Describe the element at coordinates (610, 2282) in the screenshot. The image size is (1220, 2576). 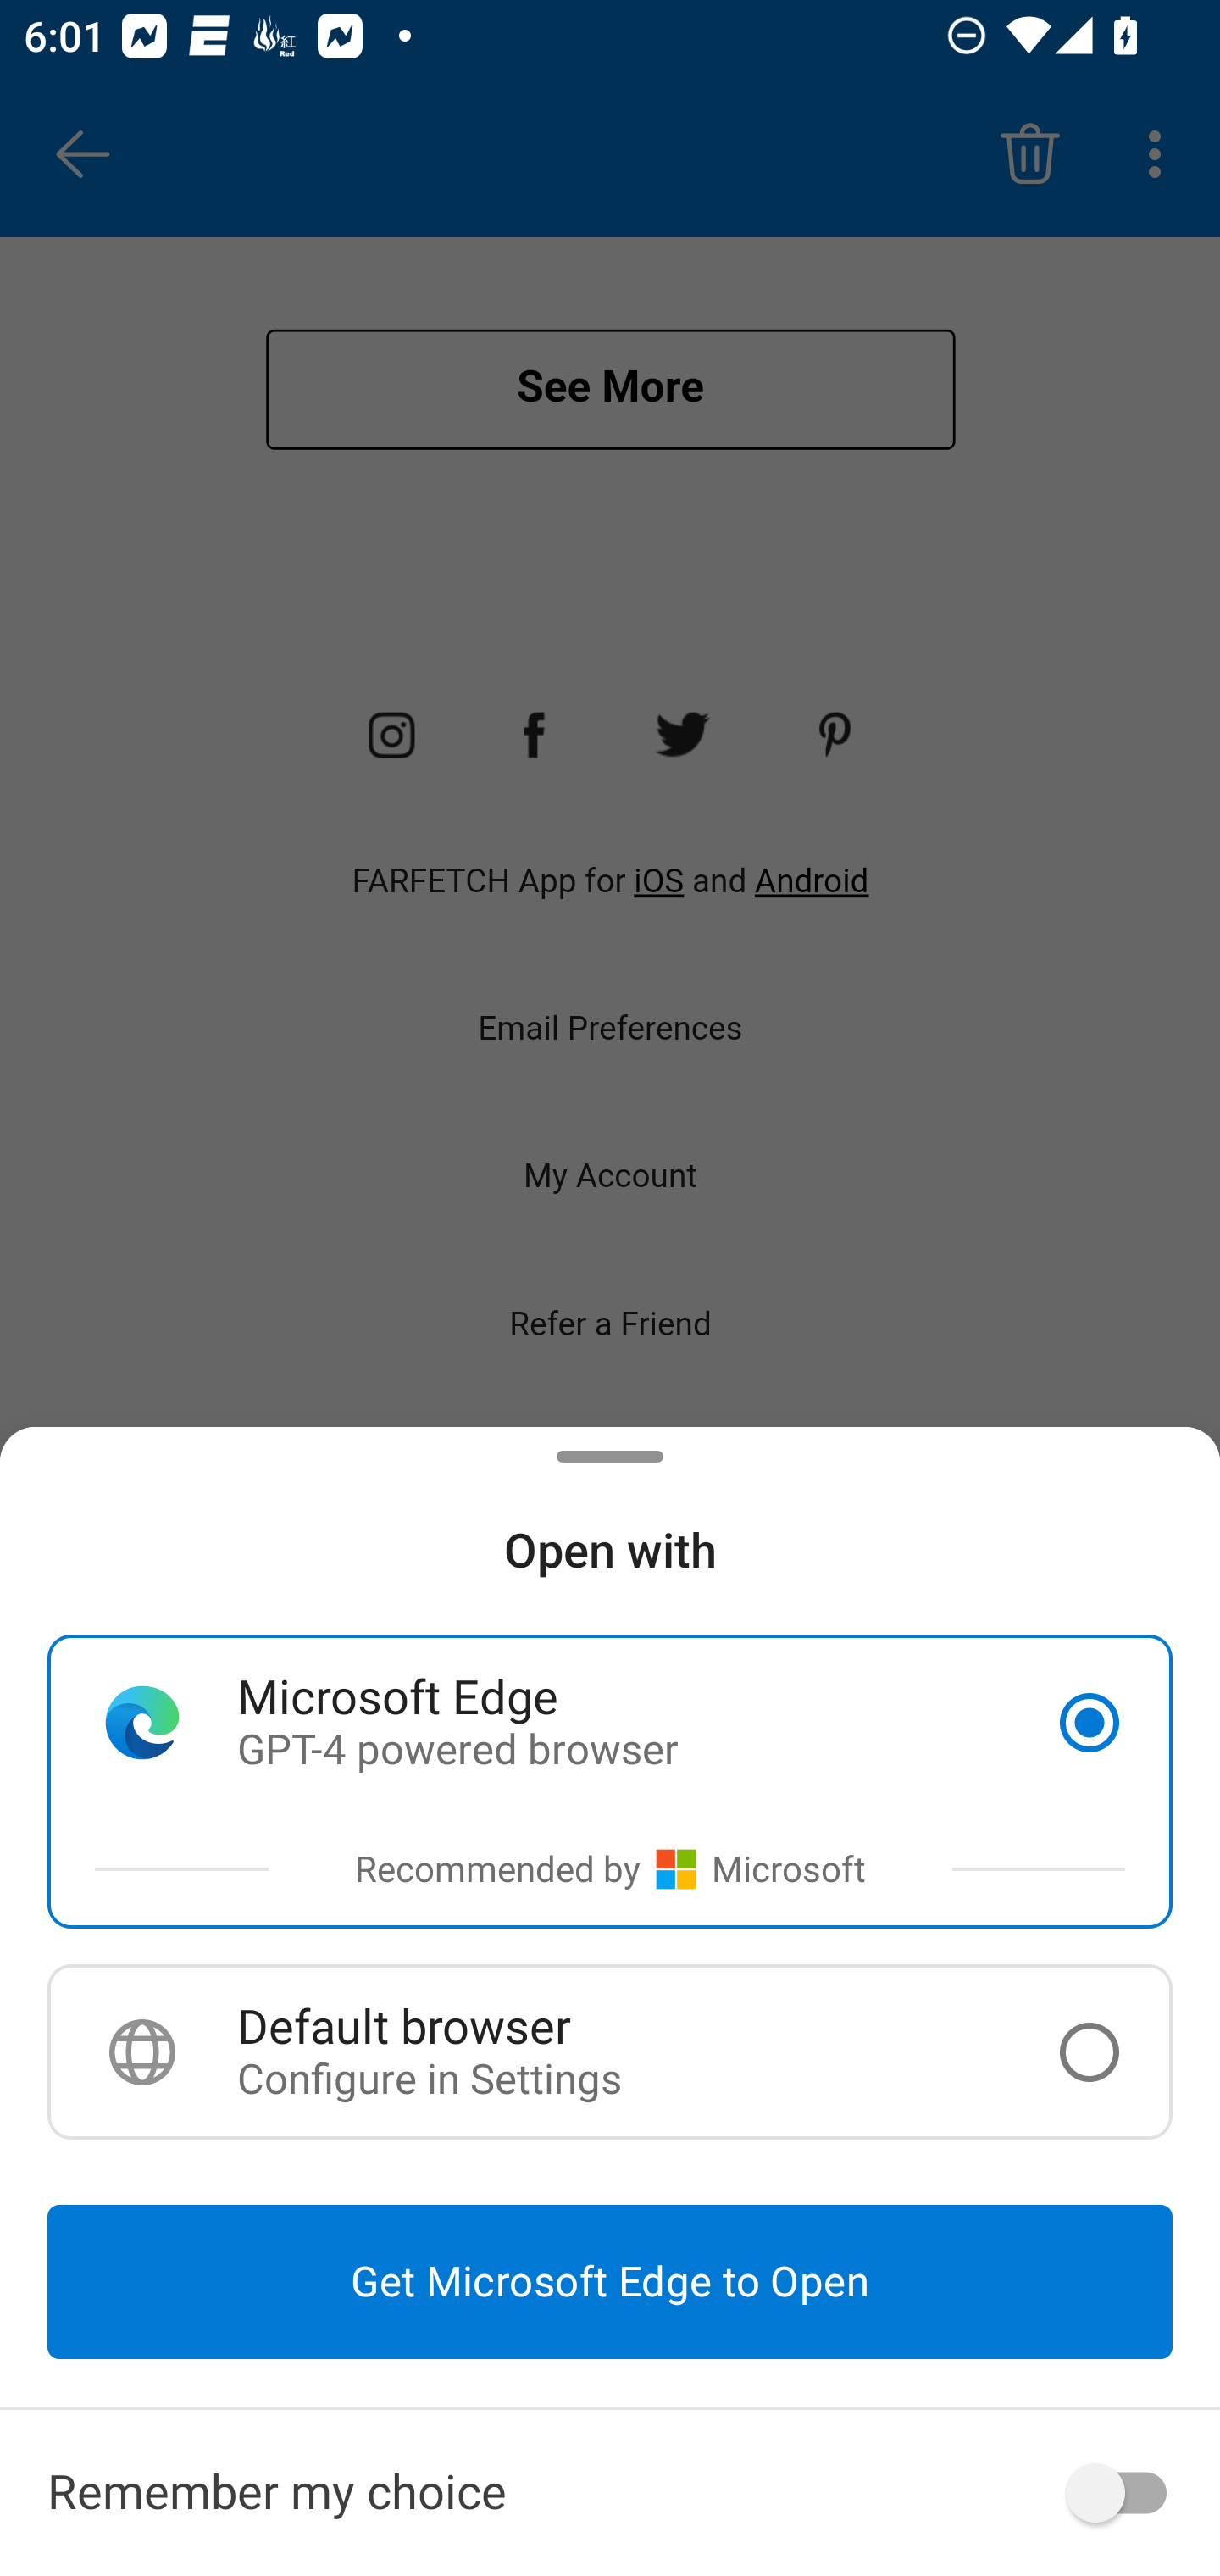
I see `Get Microsoft Edge to Open` at that location.